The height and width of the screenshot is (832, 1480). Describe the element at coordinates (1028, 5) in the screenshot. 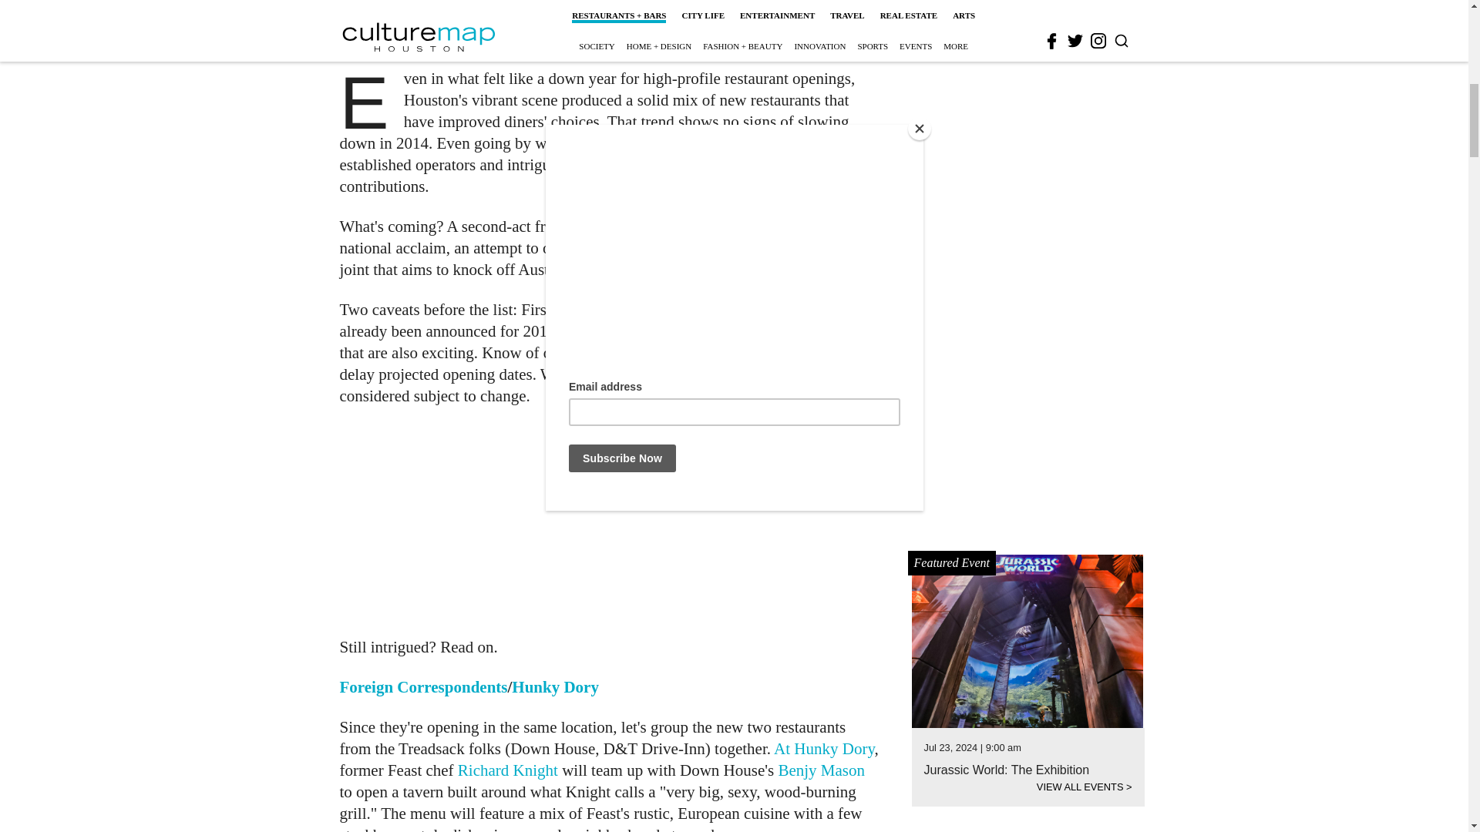

I see `3rd party ad content` at that location.